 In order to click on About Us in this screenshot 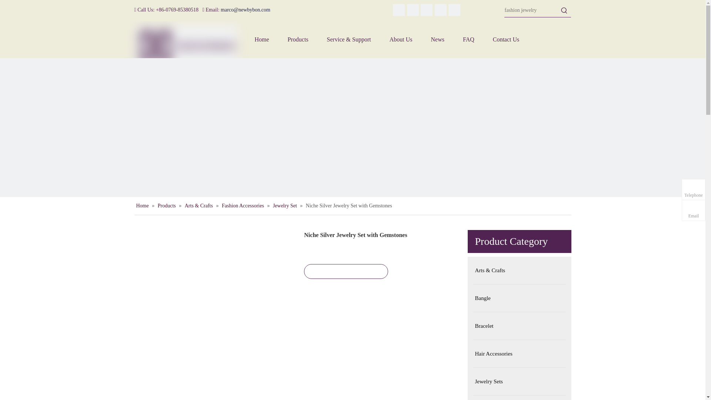, I will do `click(401, 39)`.